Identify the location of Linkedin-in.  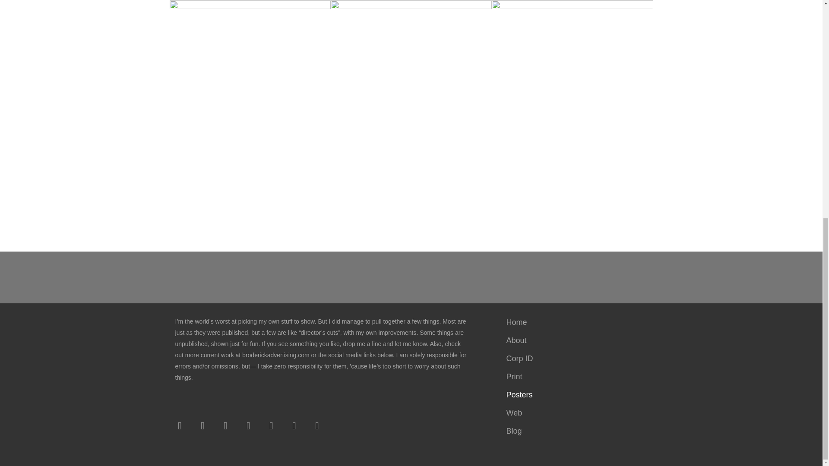
(249, 425).